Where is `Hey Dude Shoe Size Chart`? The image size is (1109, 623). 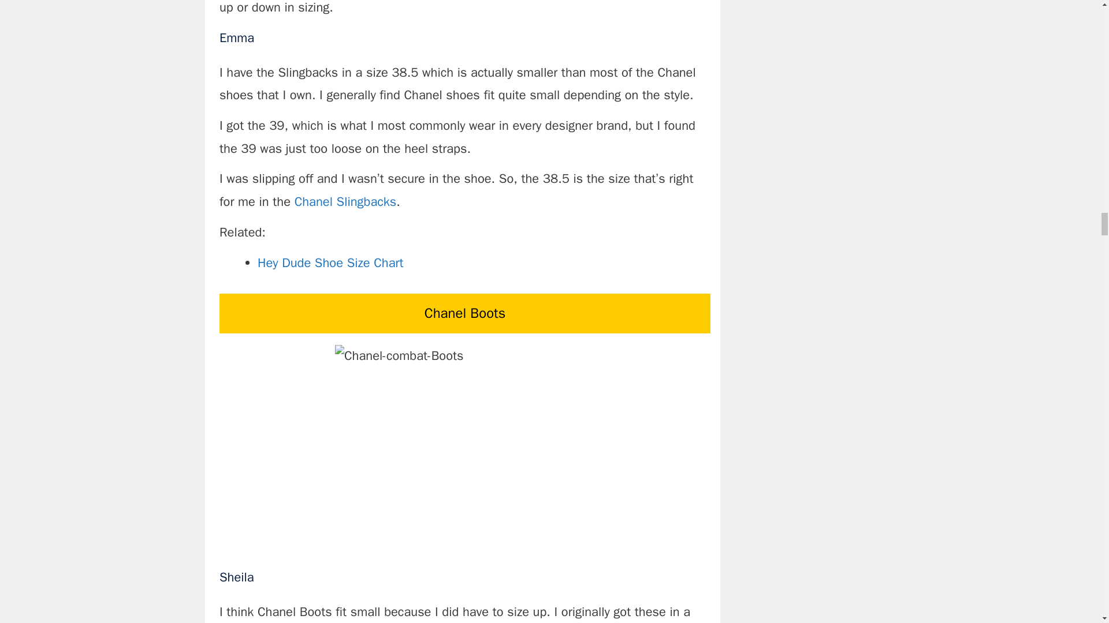
Hey Dude Shoe Size Chart is located at coordinates (330, 262).